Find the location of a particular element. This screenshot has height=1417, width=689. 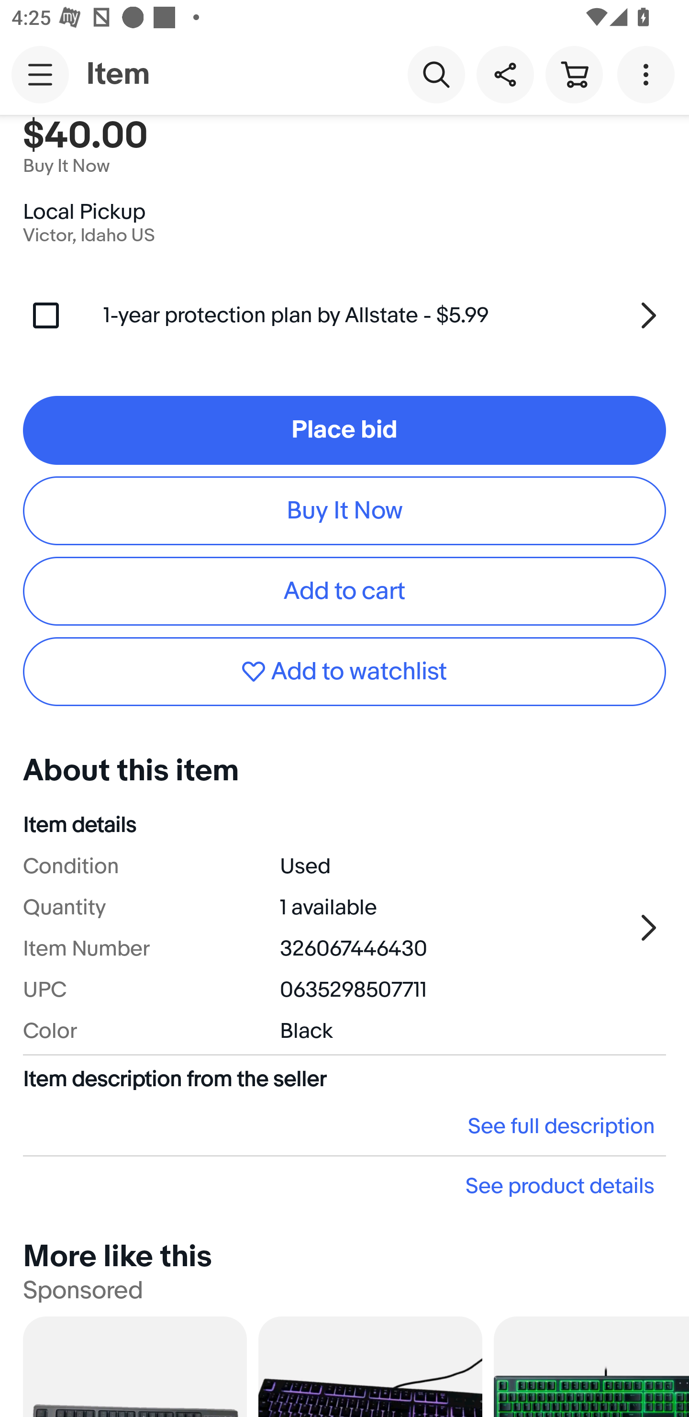

Search is located at coordinates (436, 74).